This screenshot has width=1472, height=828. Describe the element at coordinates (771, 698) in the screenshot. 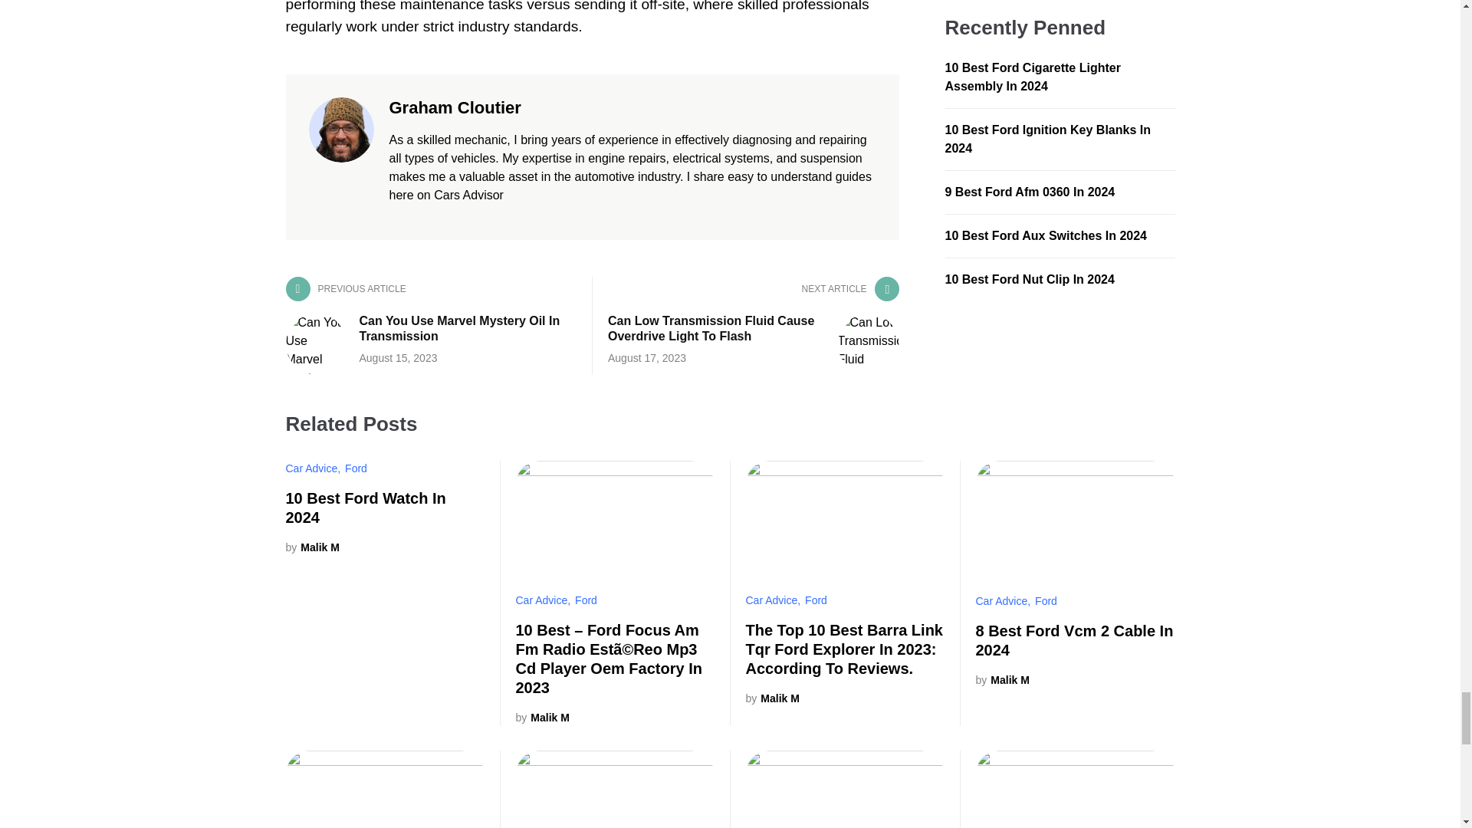

I see `View all posts by Malik M` at that location.